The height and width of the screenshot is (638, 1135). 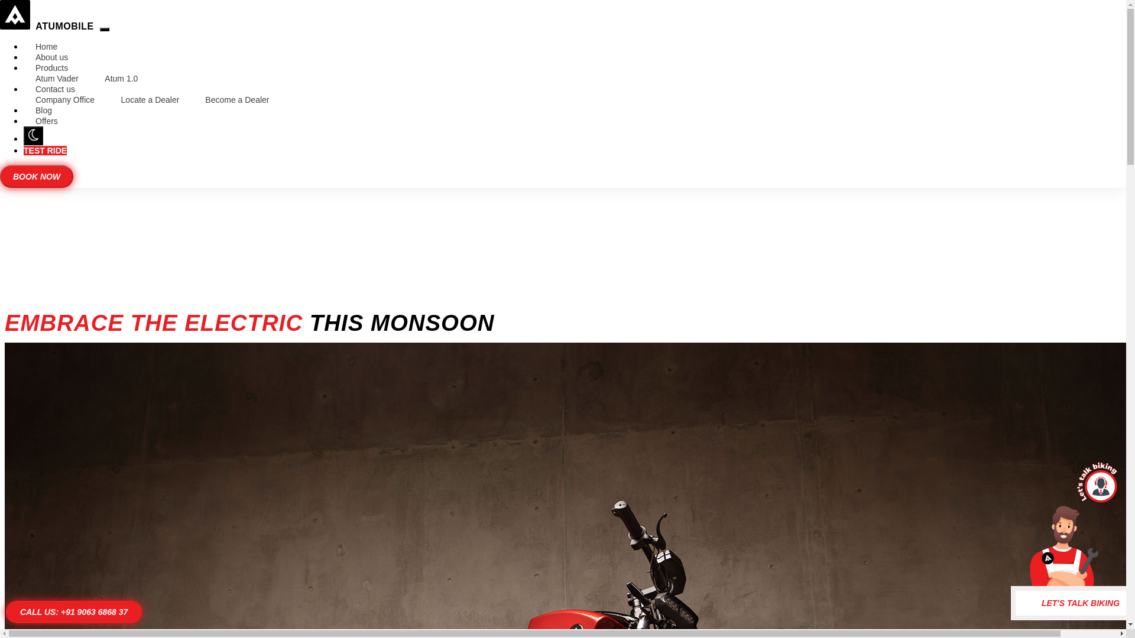 What do you see at coordinates (65, 99) in the screenshot?
I see `Company Office` at bounding box center [65, 99].